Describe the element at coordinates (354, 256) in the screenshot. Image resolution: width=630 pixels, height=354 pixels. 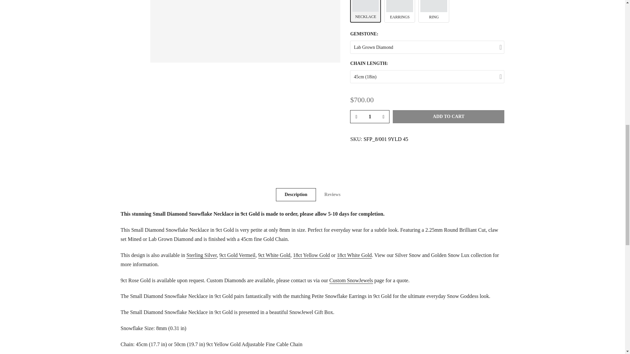
I see `Petite Diamond Snowflake Necklace in 18ct White Gold` at that location.